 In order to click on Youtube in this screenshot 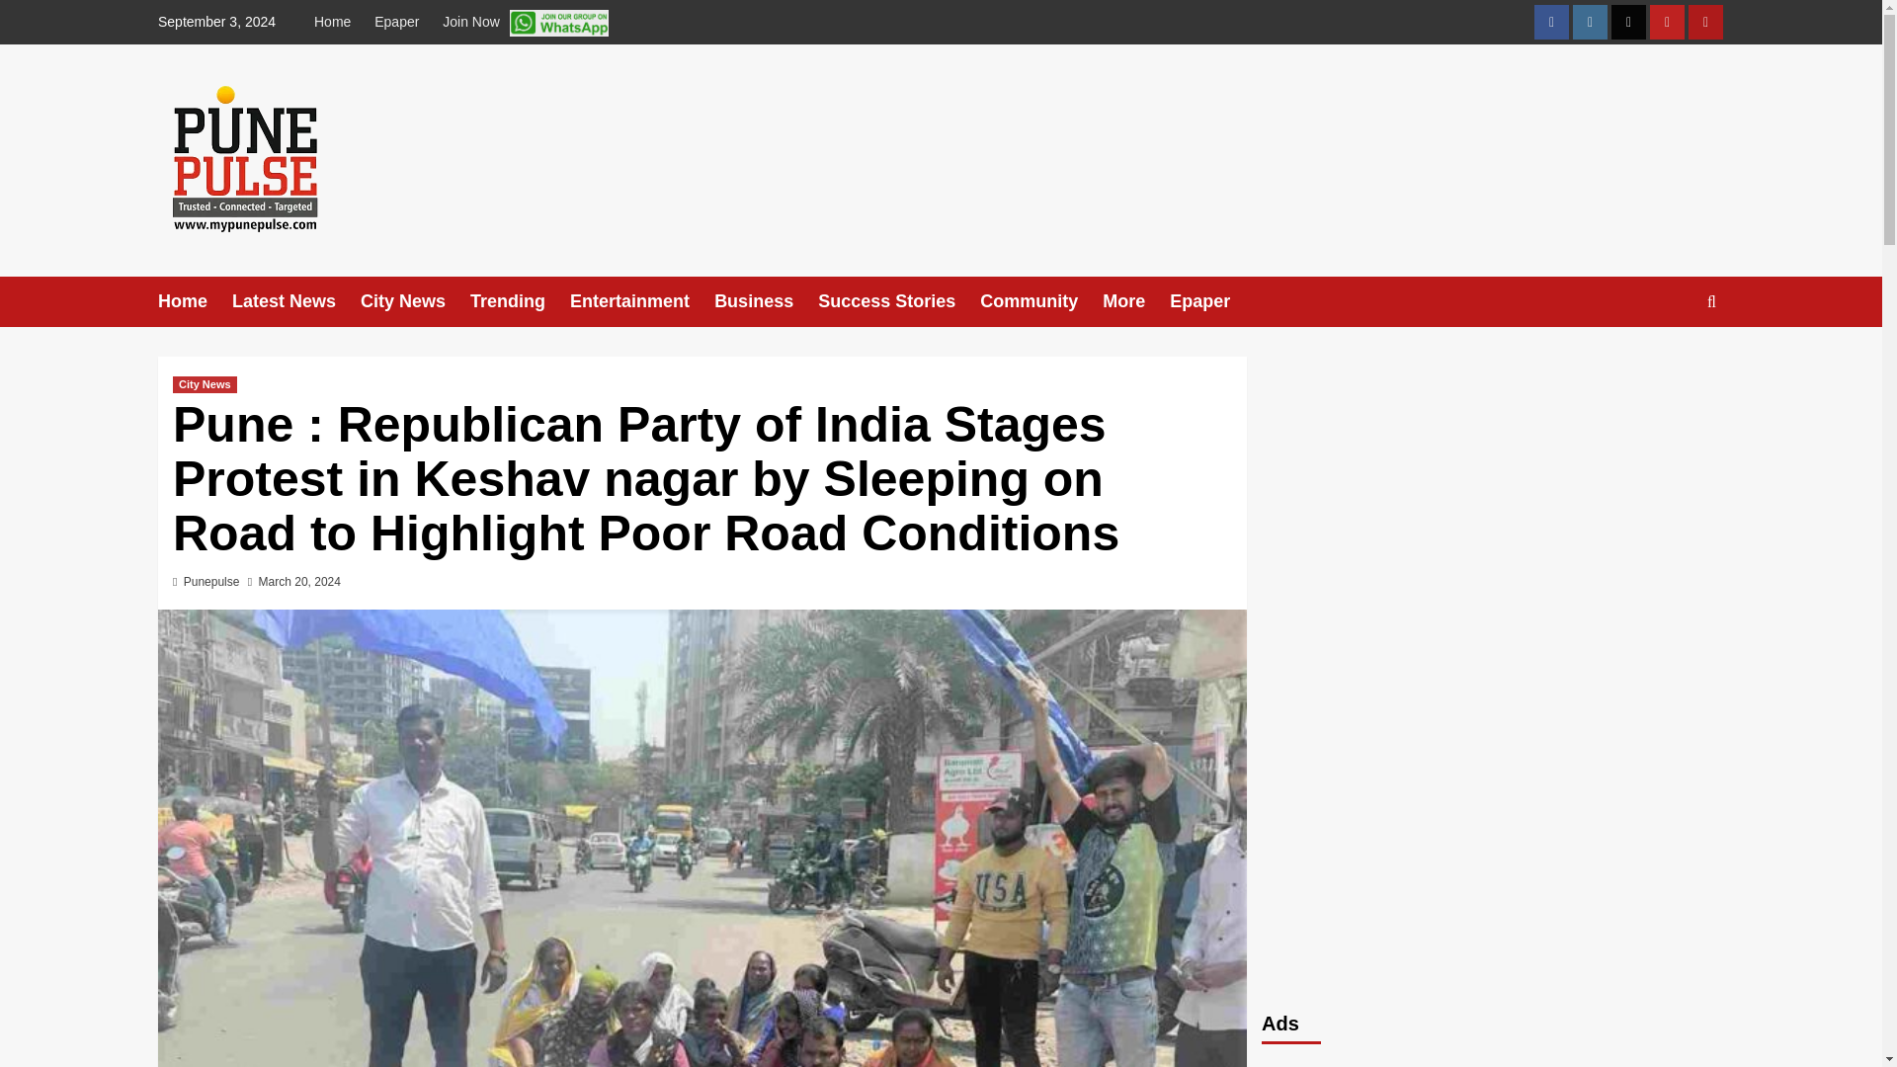, I will do `click(1667, 22)`.